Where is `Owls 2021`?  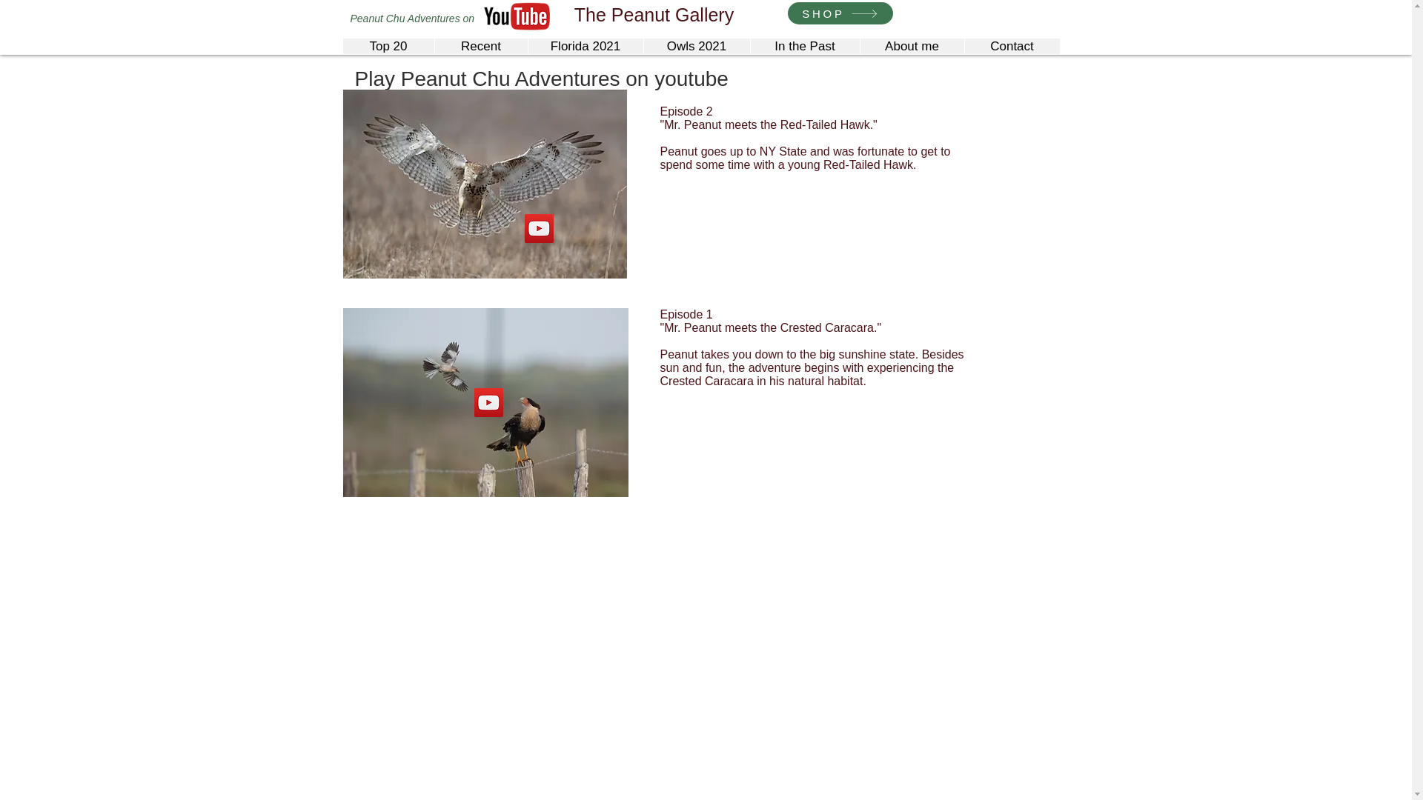
Owls 2021 is located at coordinates (696, 46).